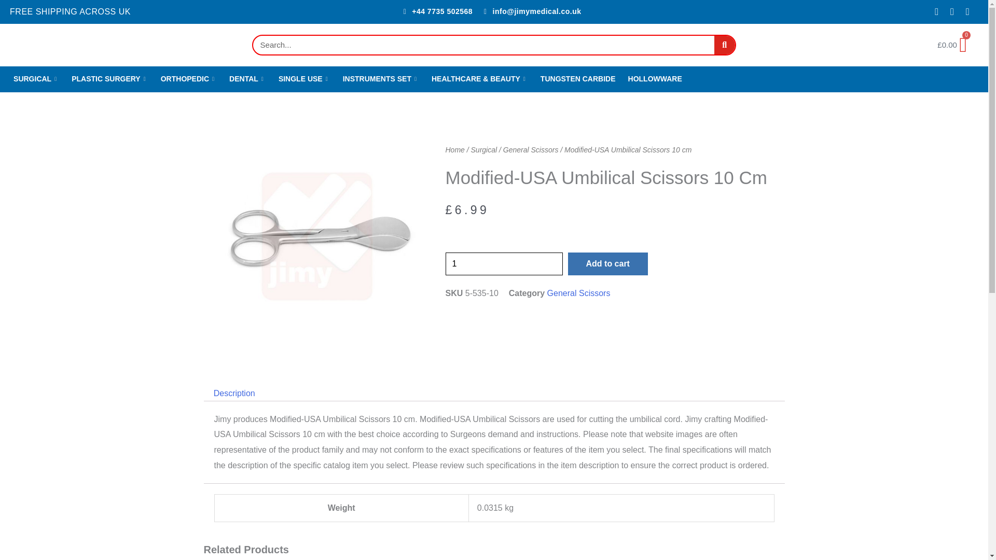  I want to click on SURGICAL, so click(36, 79).